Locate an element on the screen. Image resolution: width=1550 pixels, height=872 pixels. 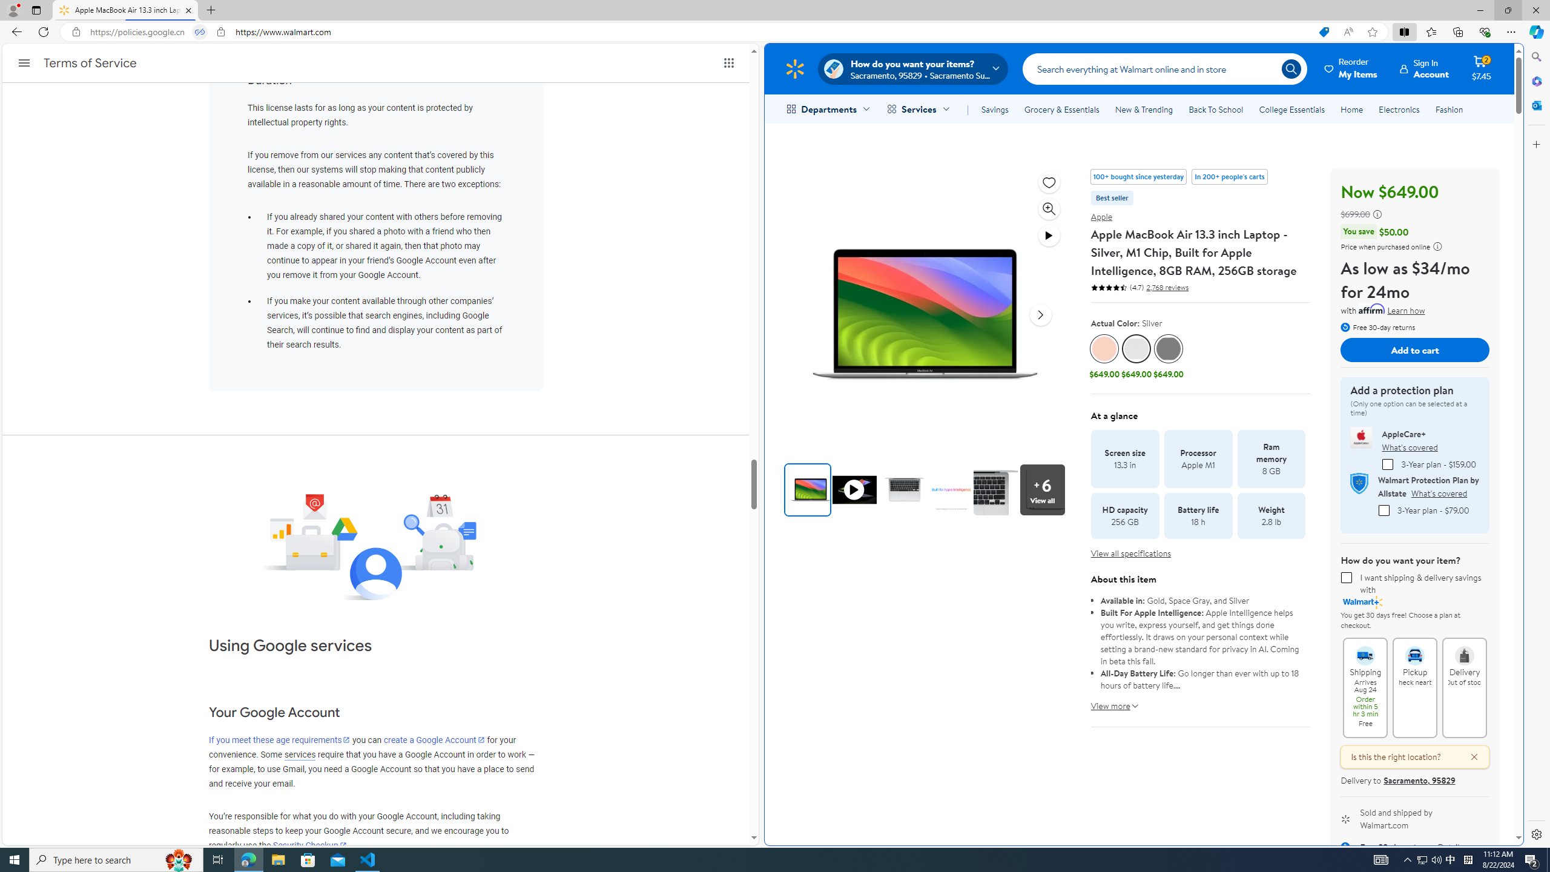
Silver is located at coordinates (1136, 349).